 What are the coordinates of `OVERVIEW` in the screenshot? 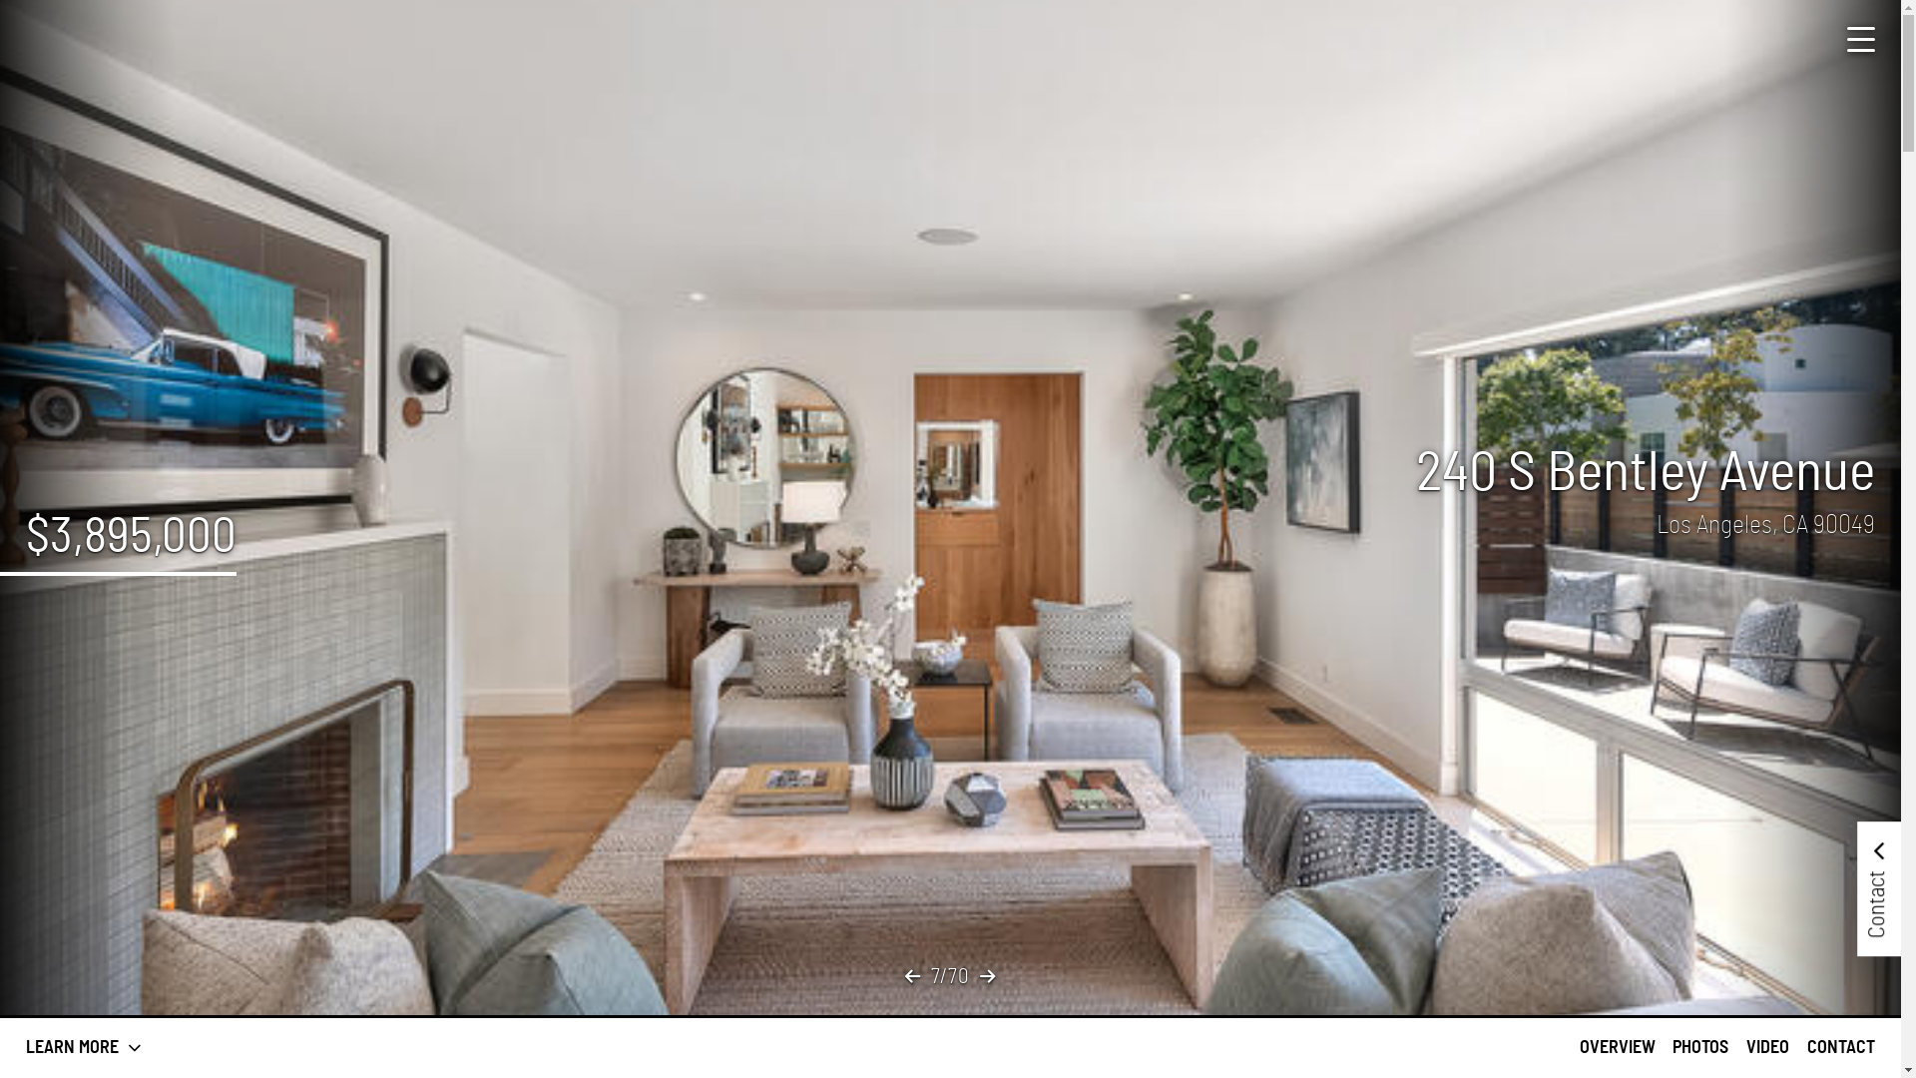 It's located at (1618, 1048).